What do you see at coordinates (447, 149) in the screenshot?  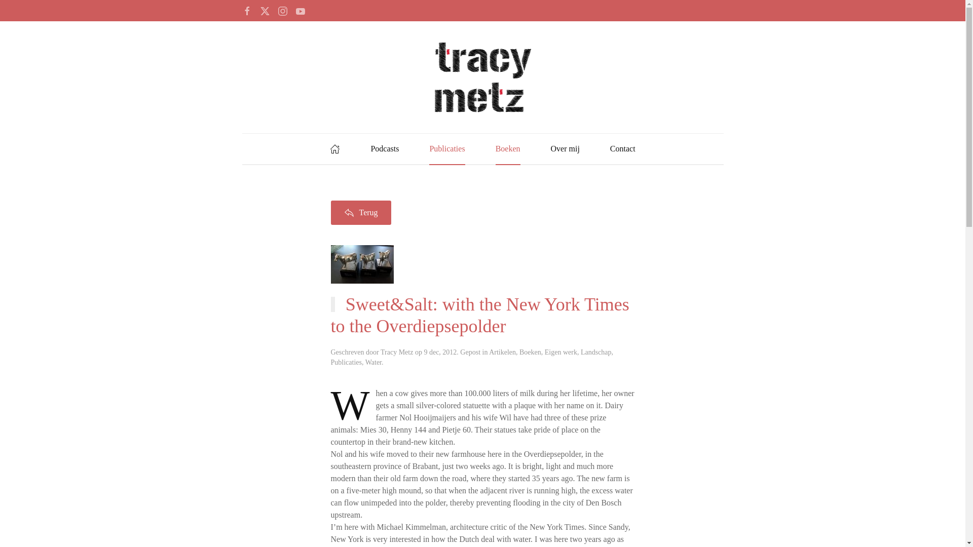 I see `Publicaties` at bounding box center [447, 149].